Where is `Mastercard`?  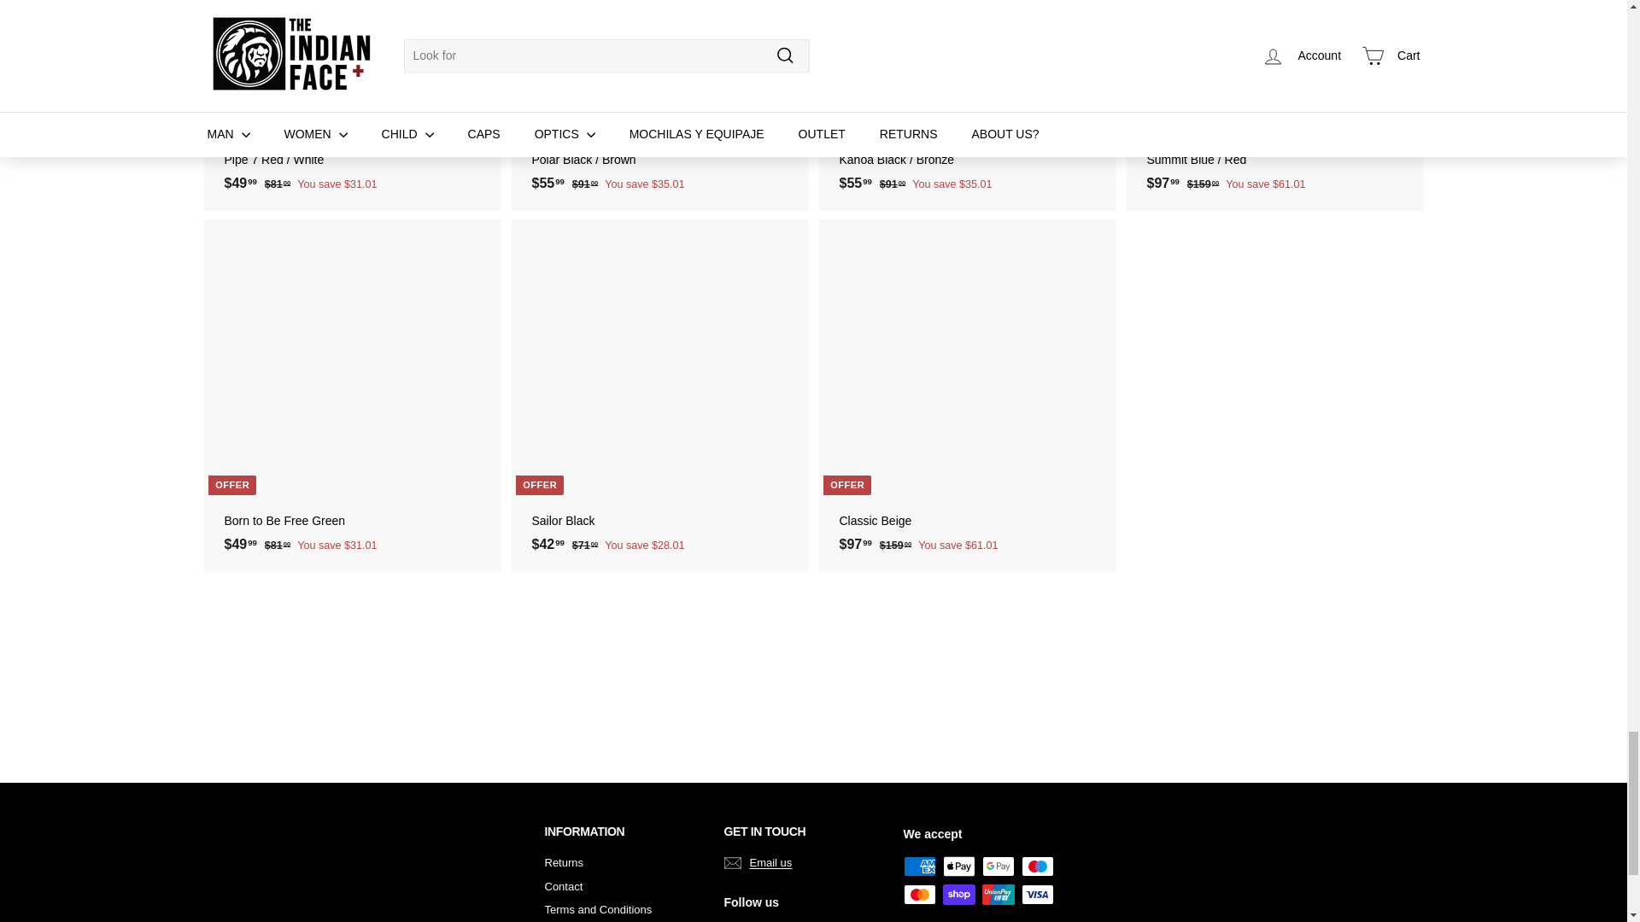 Mastercard is located at coordinates (919, 894).